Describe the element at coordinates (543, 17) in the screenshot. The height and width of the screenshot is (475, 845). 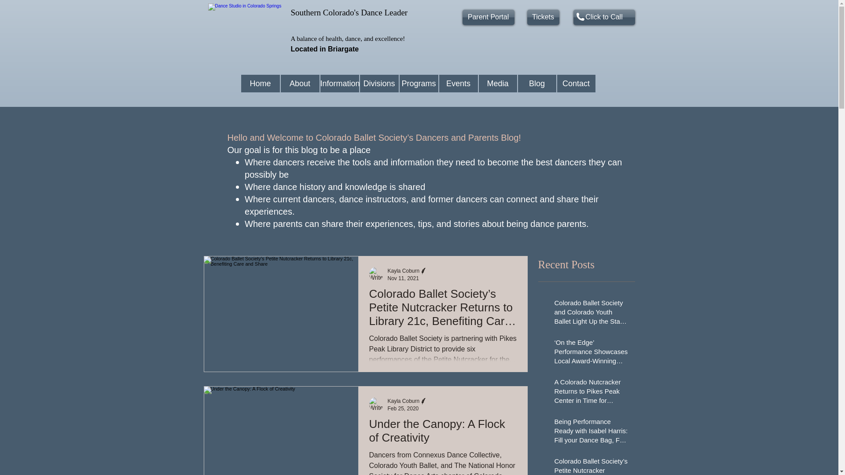
I see `Tickets` at that location.